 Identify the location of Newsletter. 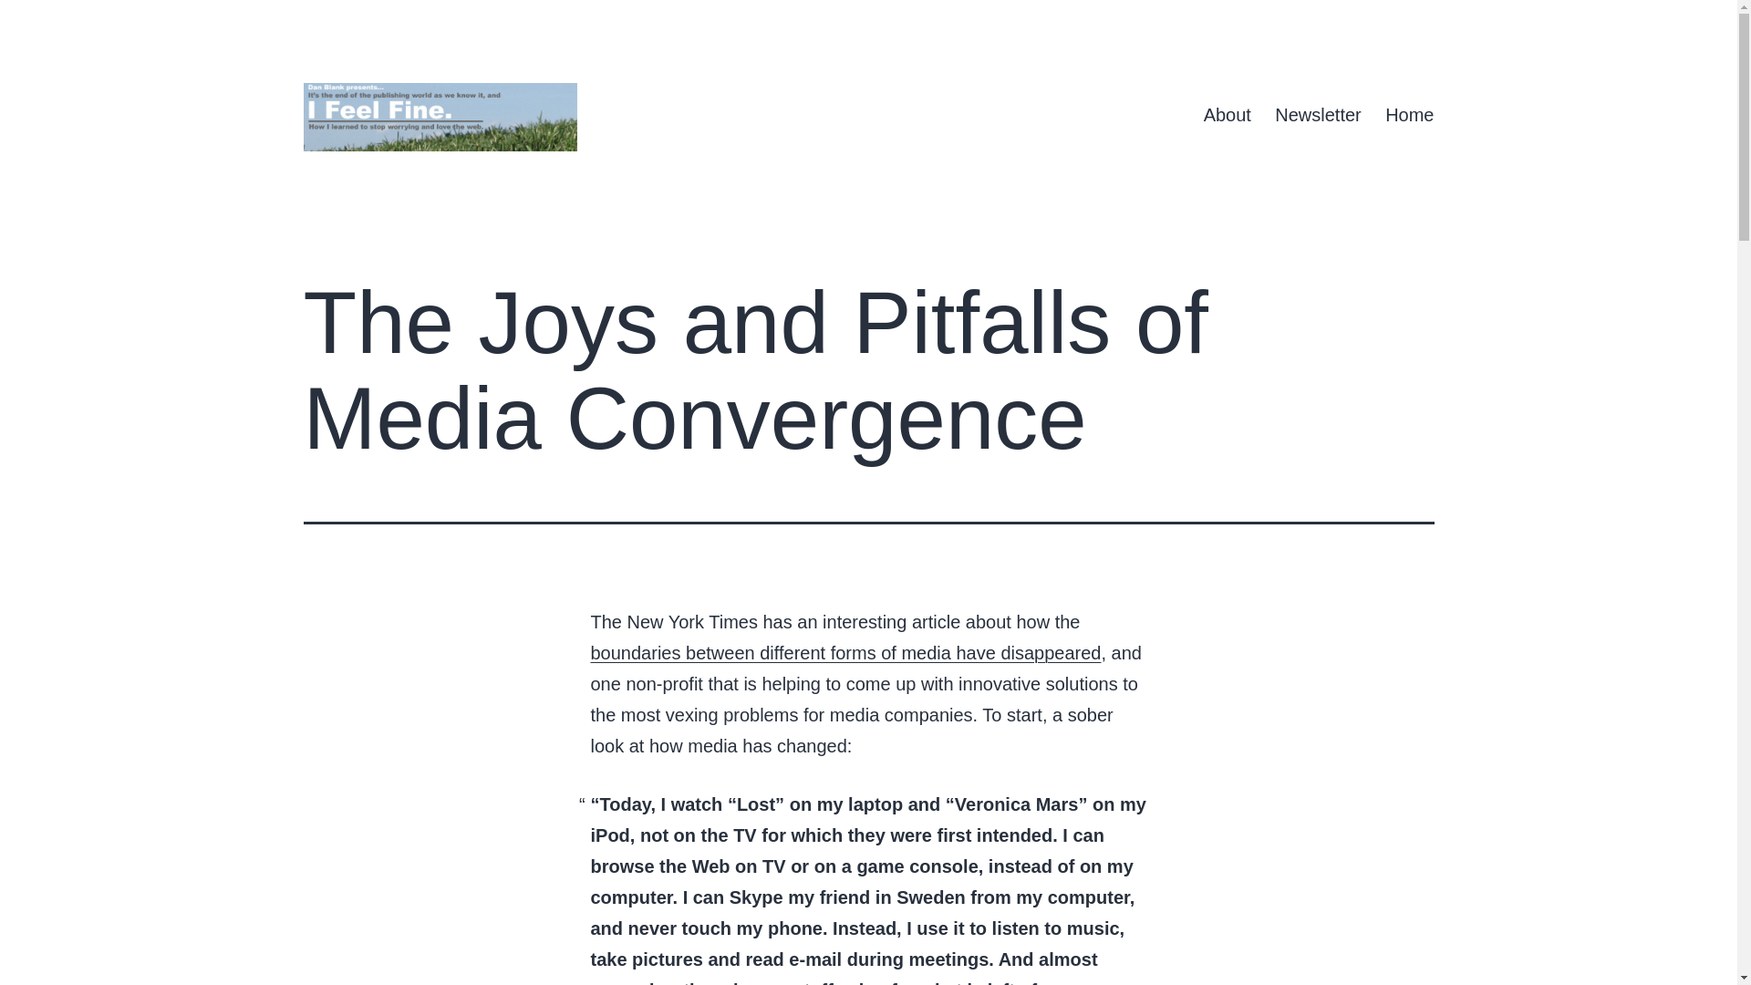
(1317, 115).